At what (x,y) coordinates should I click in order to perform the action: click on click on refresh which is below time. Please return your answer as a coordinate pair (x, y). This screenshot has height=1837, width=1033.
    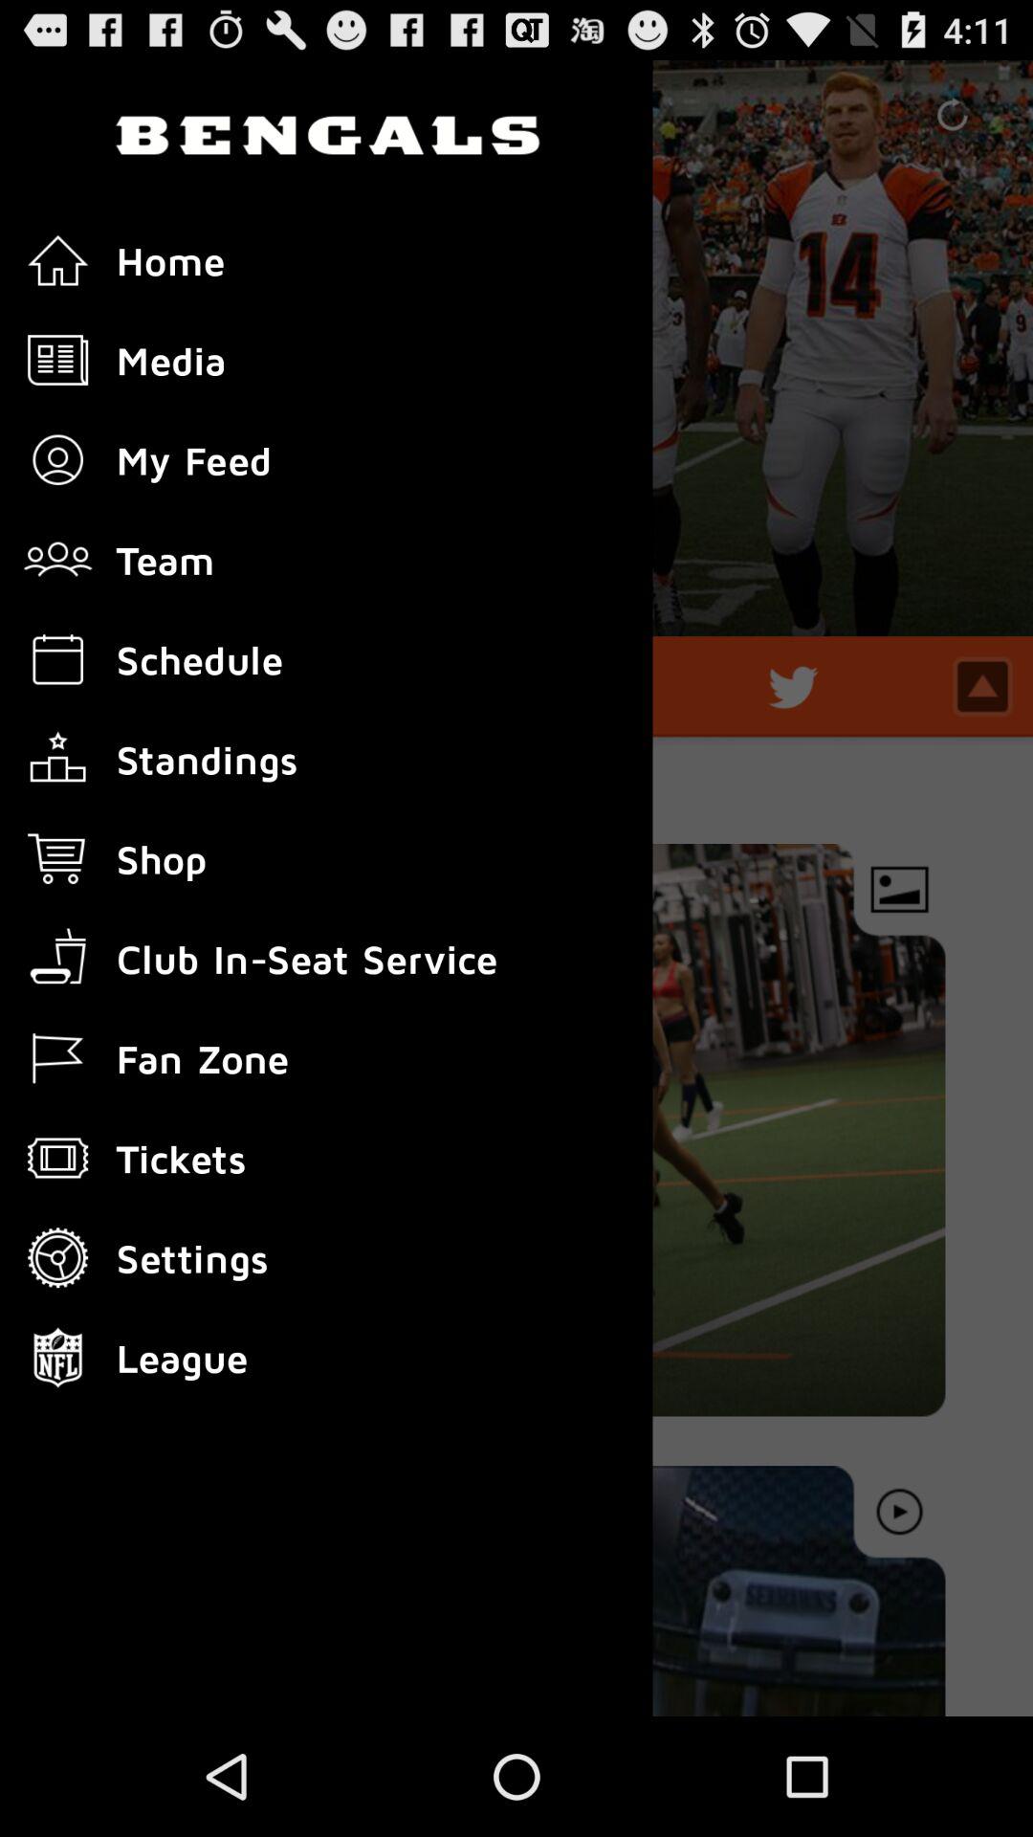
    Looking at the image, I should click on (952, 115).